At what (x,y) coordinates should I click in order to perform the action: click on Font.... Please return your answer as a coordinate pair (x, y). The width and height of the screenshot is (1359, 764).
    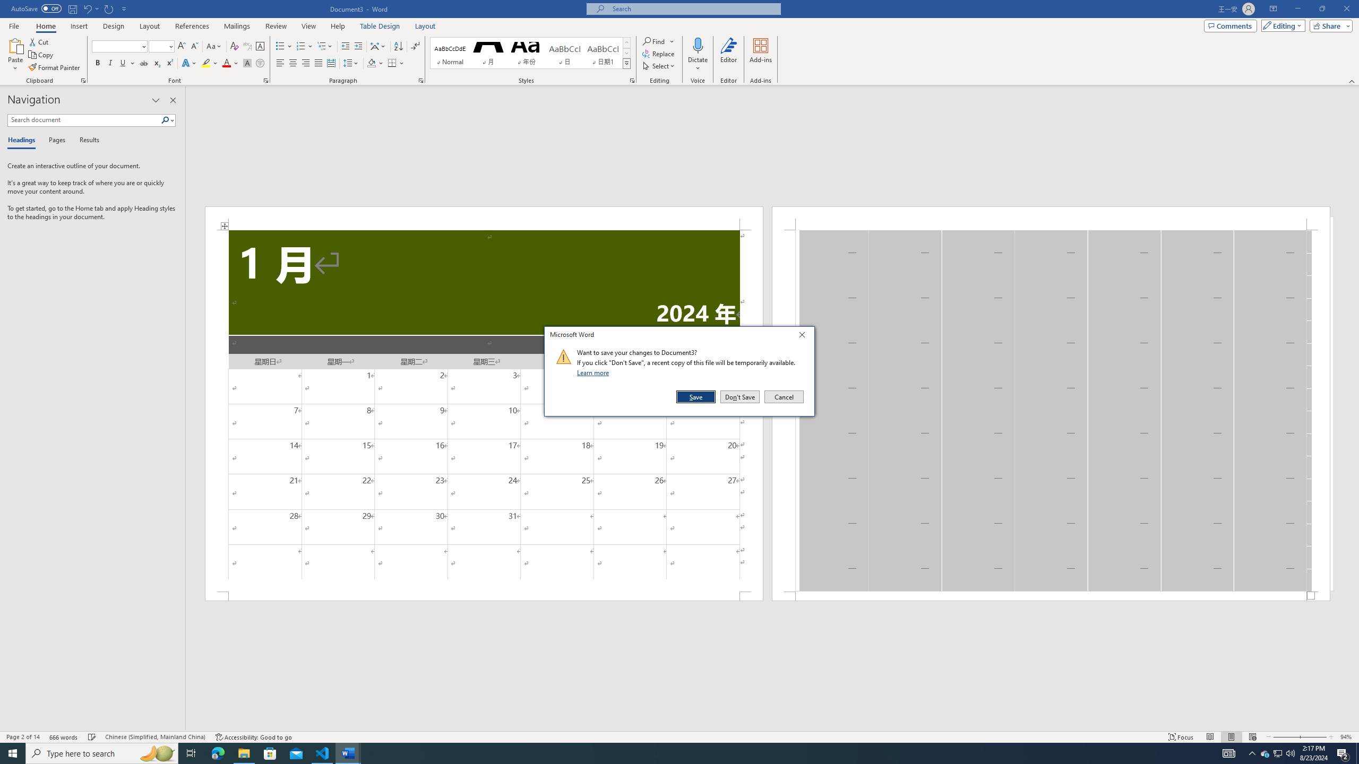
    Looking at the image, I should click on (266, 81).